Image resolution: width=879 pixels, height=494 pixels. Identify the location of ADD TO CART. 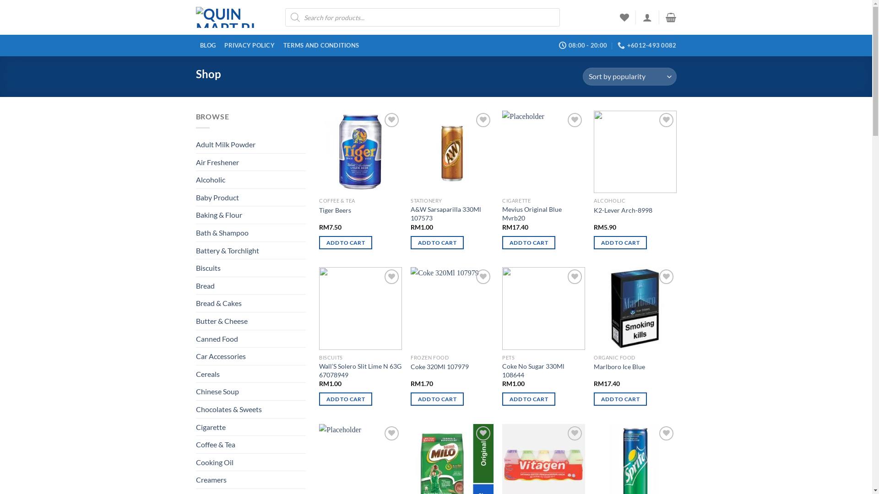
(620, 399).